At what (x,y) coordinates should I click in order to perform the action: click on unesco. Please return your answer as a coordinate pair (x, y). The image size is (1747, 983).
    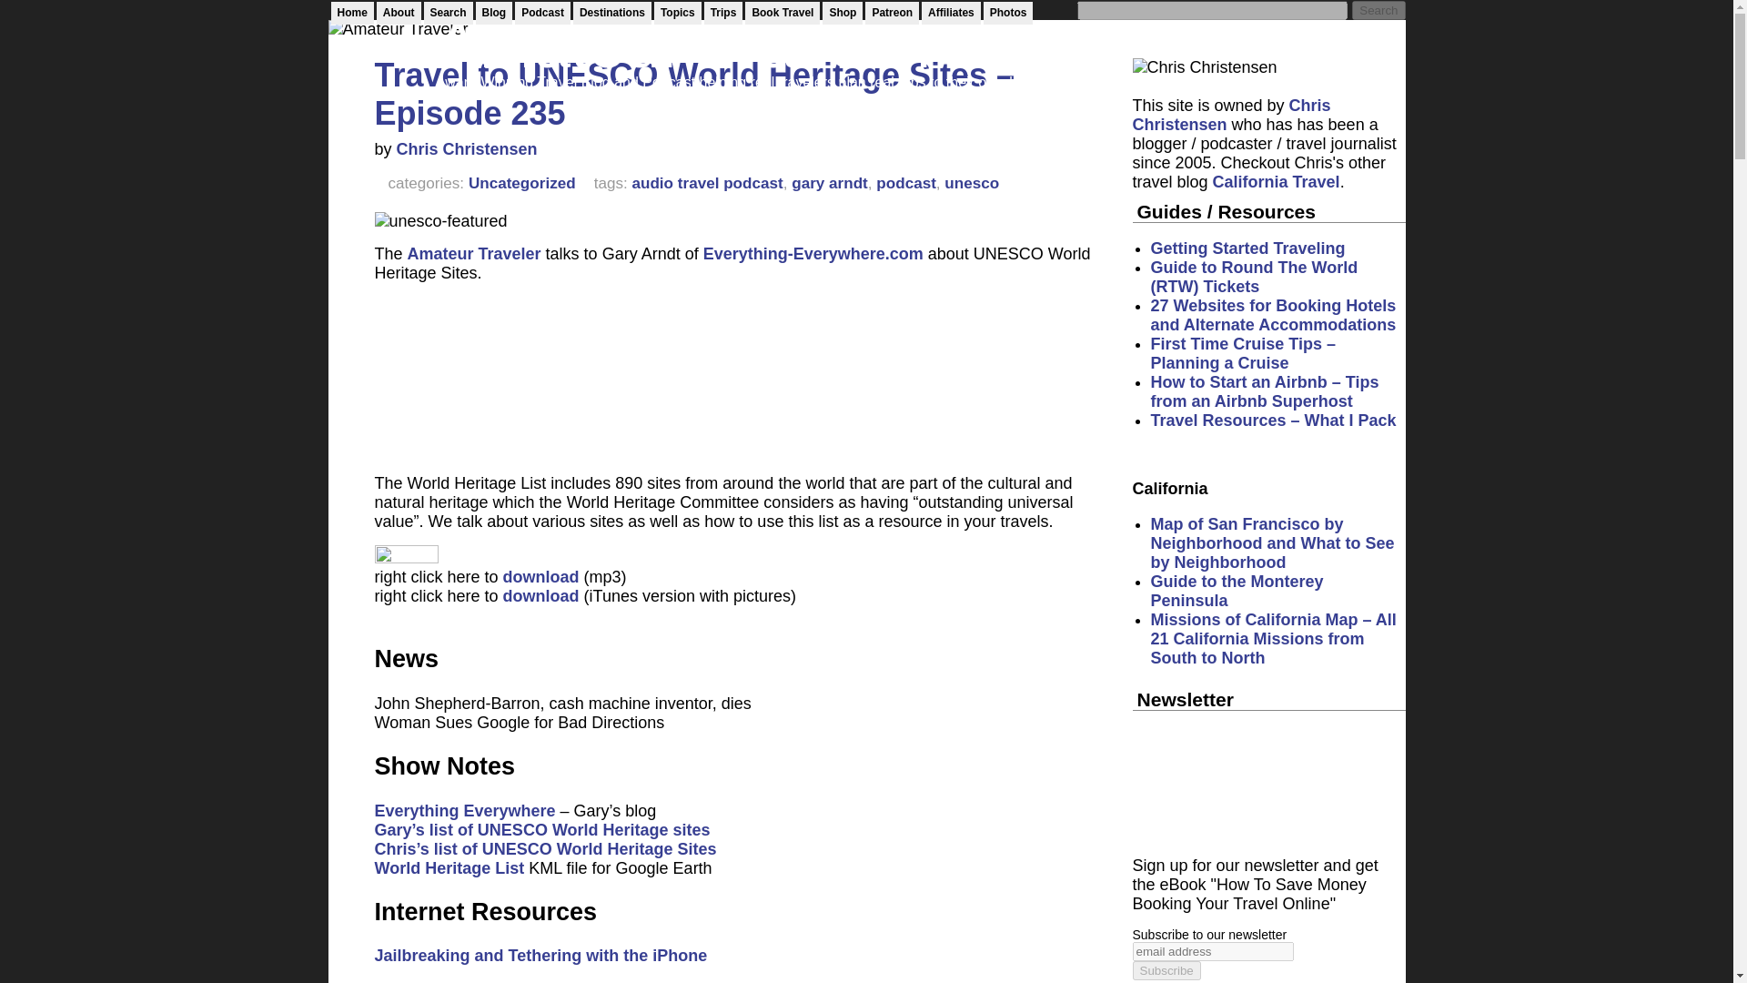
    Looking at the image, I should click on (972, 183).